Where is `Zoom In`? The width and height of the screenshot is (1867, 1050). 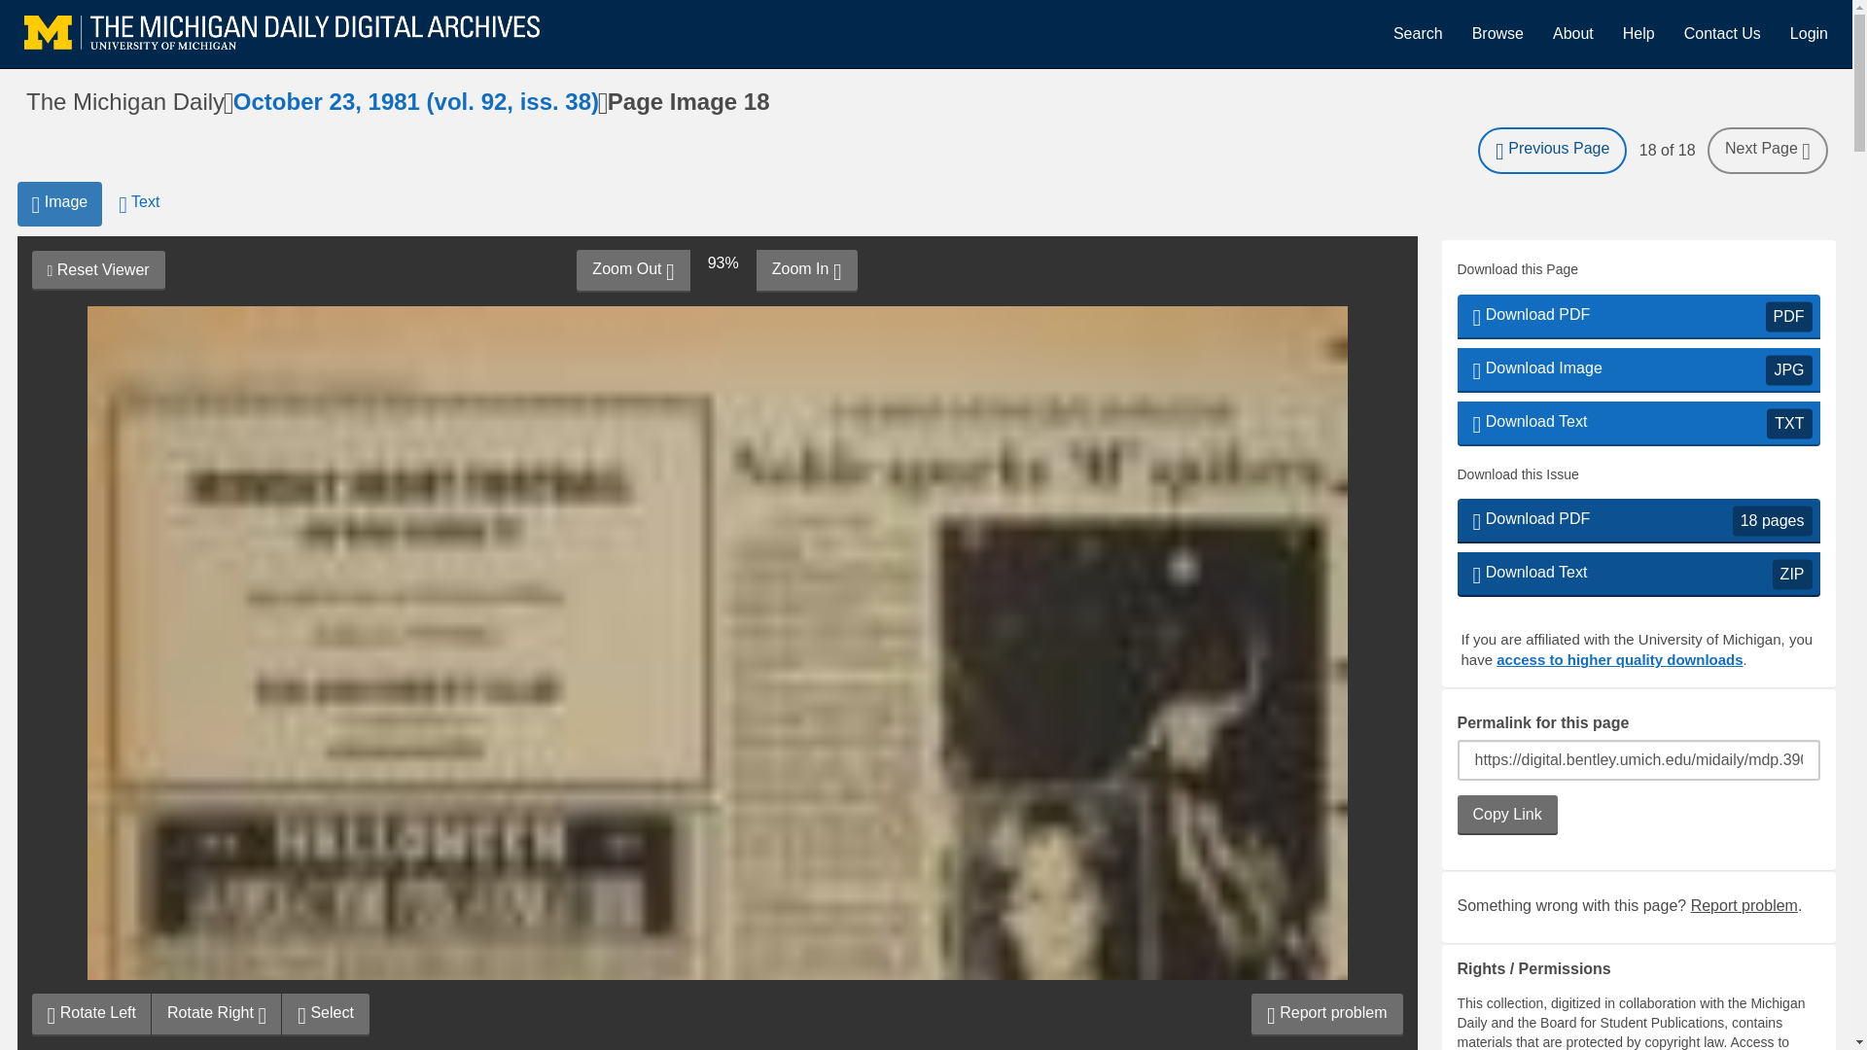
Zoom In is located at coordinates (1638, 33).